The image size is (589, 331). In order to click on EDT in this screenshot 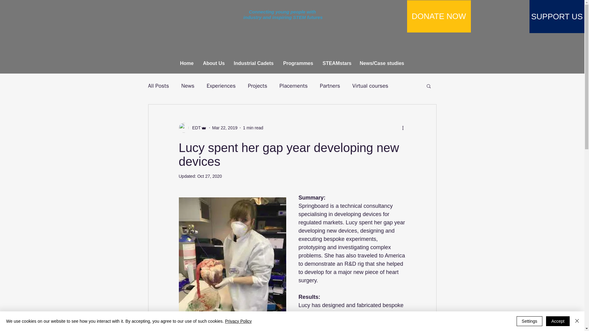, I will do `click(194, 127)`.